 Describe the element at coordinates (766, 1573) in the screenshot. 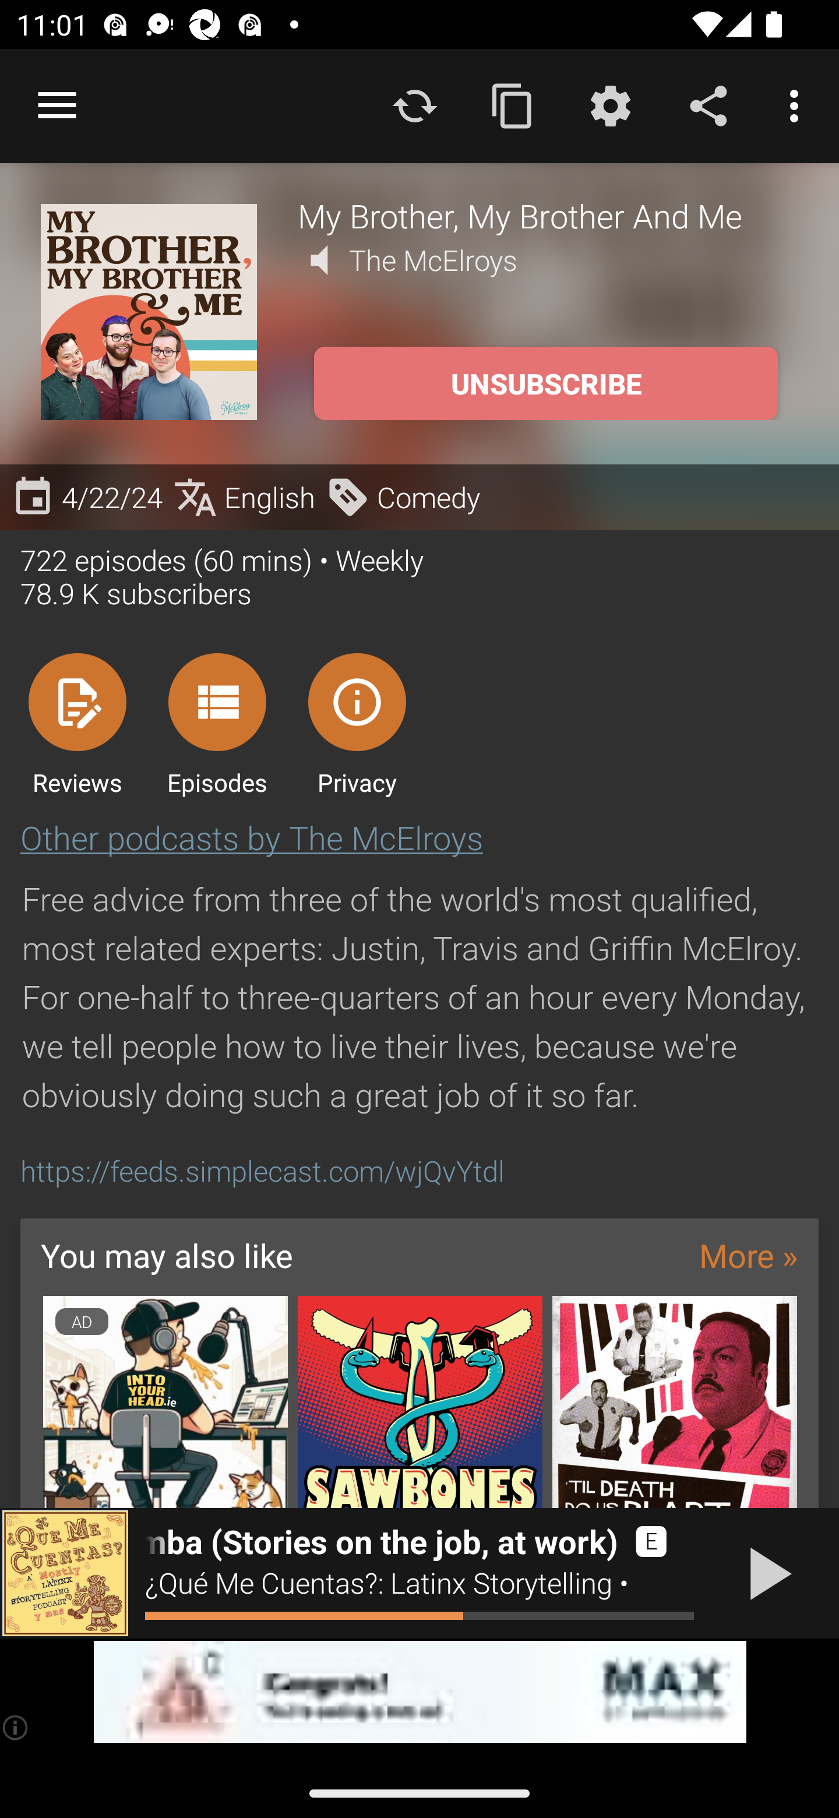

I see `Play / Pause` at that location.